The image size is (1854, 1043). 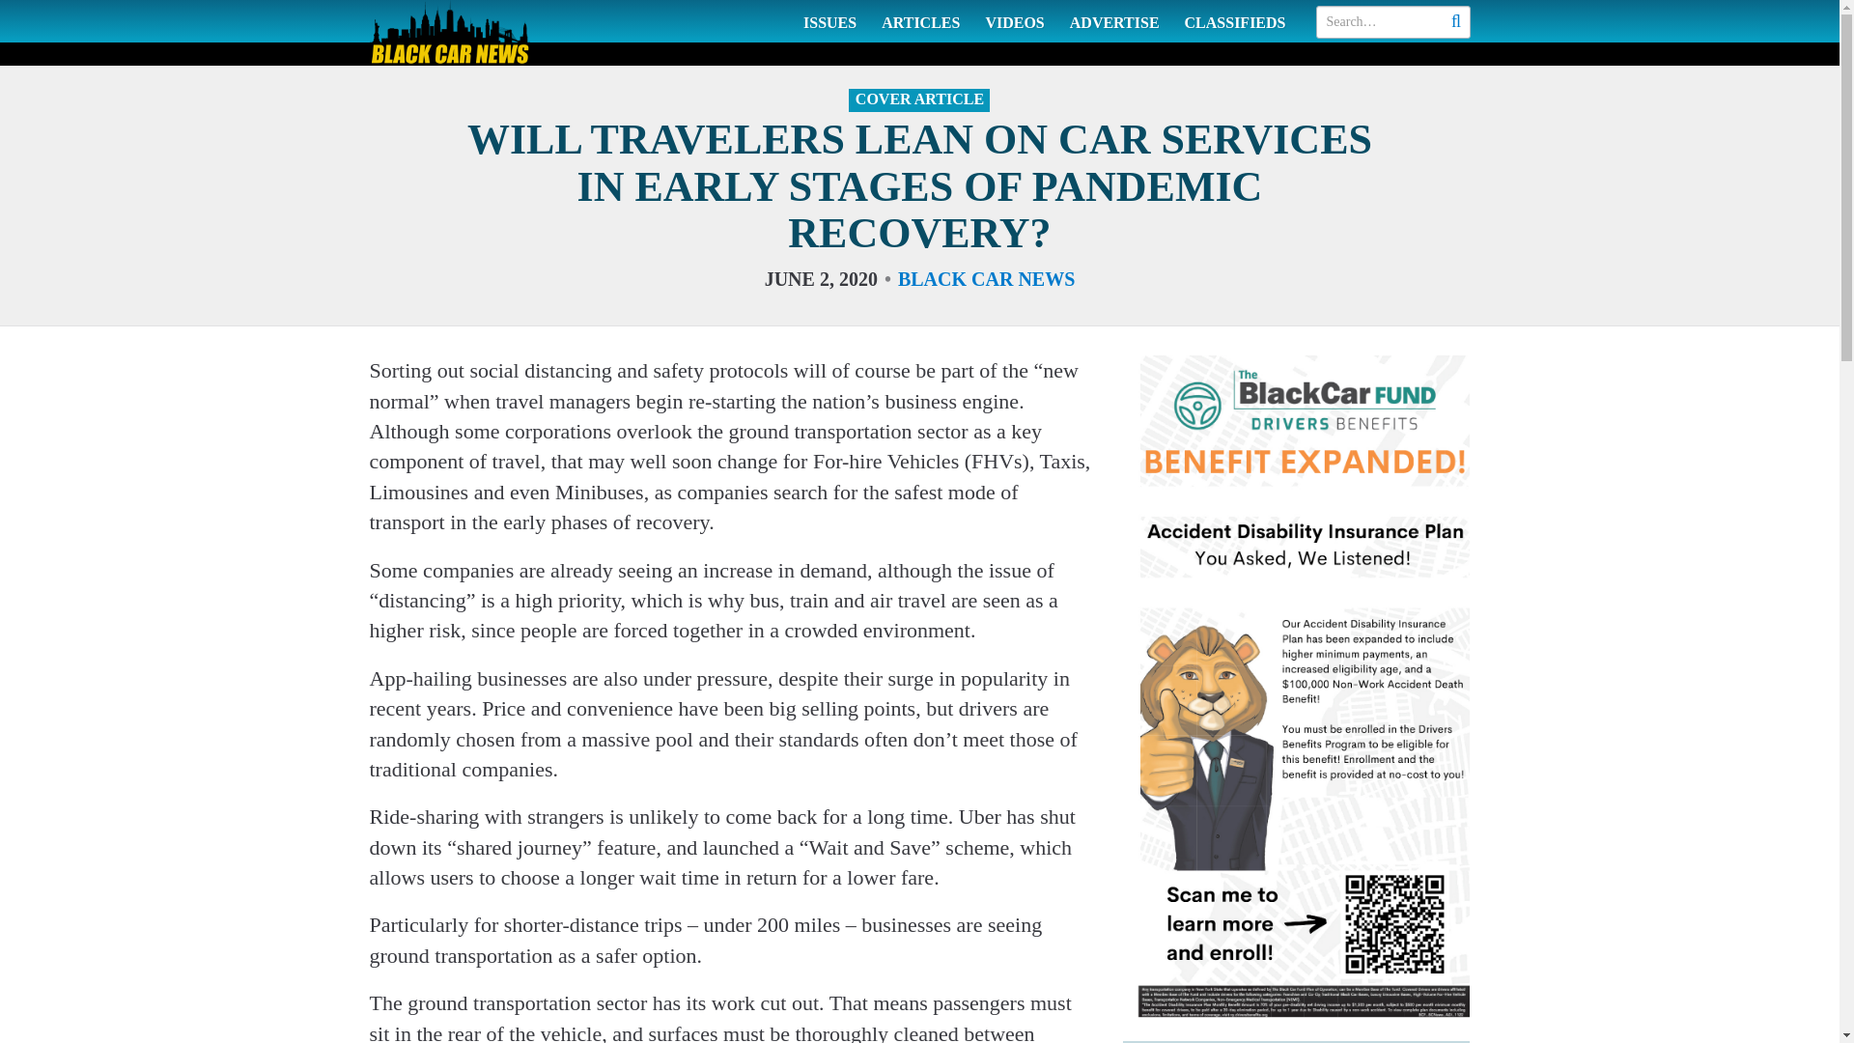 I want to click on ARTICLES, so click(x=920, y=21).